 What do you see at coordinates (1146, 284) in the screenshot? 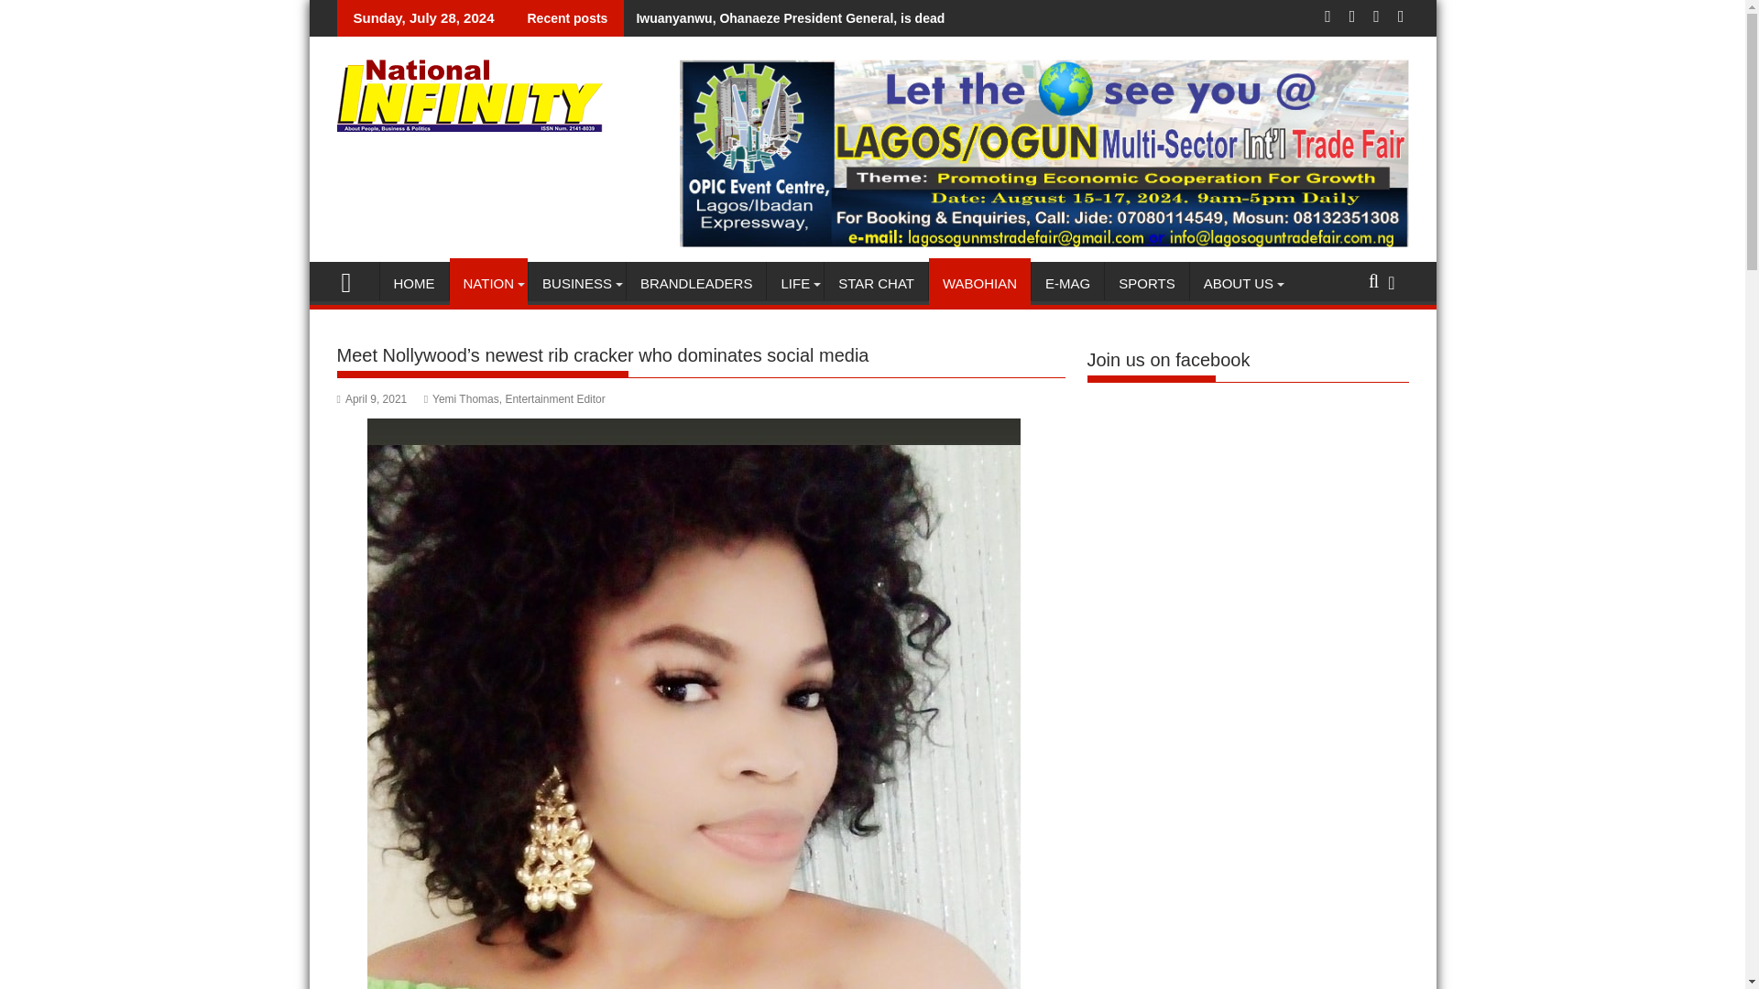
I see `SPORTS` at bounding box center [1146, 284].